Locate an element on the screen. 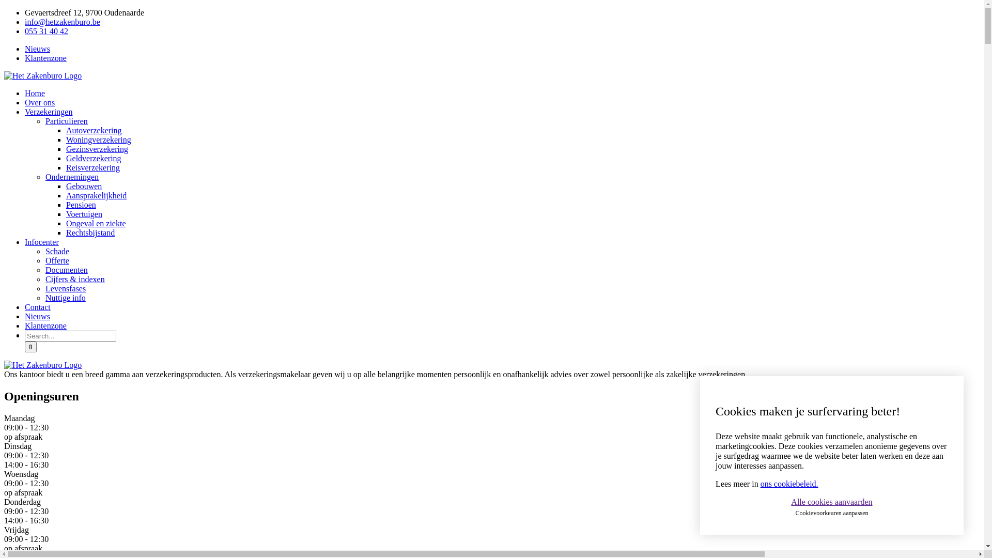 This screenshot has width=992, height=558. Documenten is located at coordinates (67, 270).